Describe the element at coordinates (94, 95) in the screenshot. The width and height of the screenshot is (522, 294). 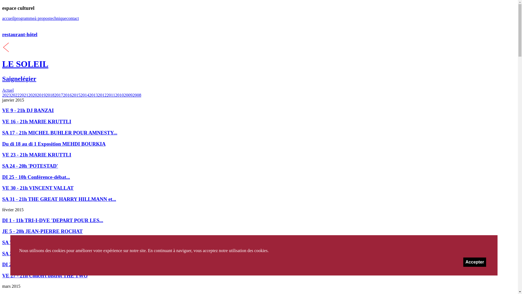
I see `2013` at that location.